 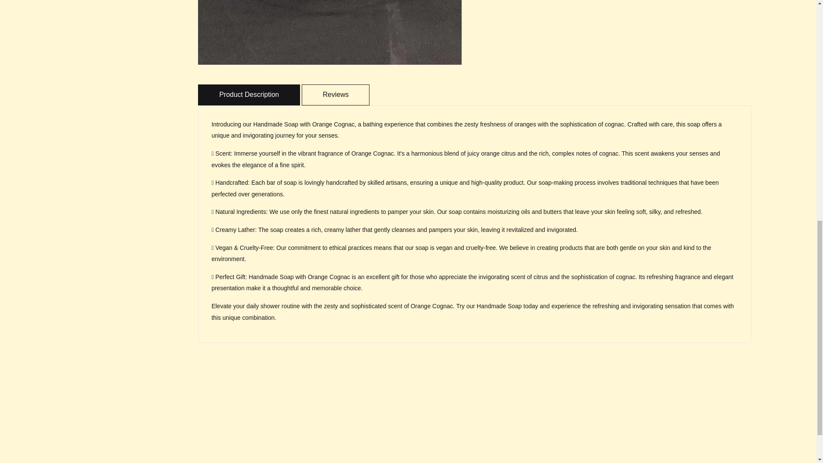 What do you see at coordinates (336, 94) in the screenshot?
I see `Reviews` at bounding box center [336, 94].